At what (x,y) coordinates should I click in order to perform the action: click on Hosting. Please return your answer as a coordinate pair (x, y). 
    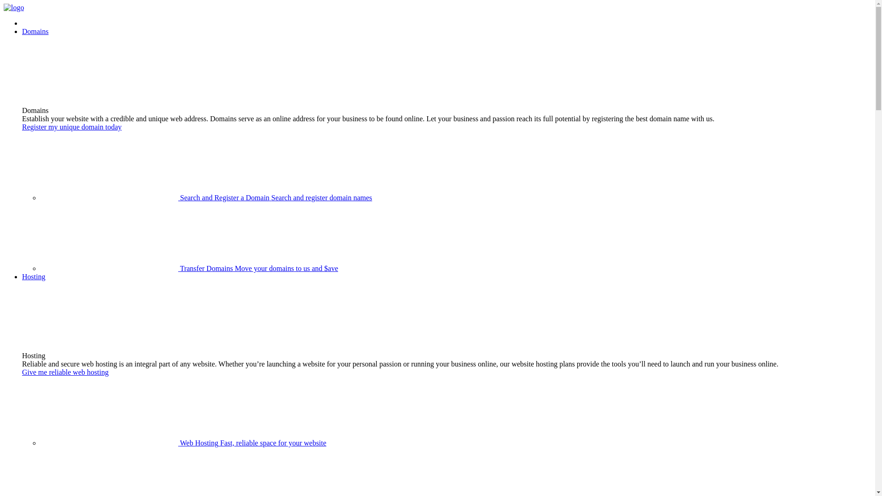
    Looking at the image, I should click on (34, 276).